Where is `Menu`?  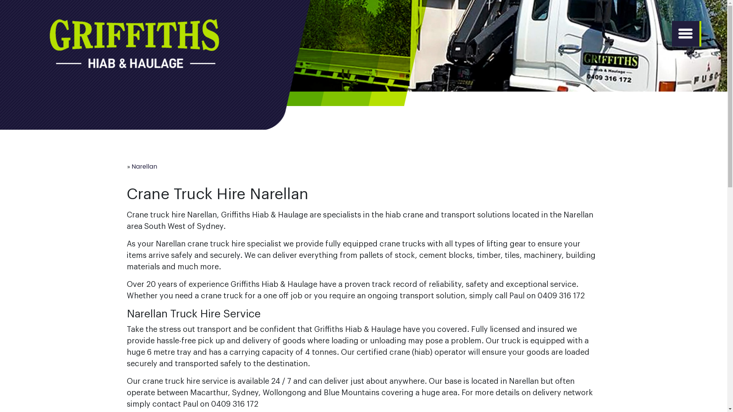 Menu is located at coordinates (686, 34).